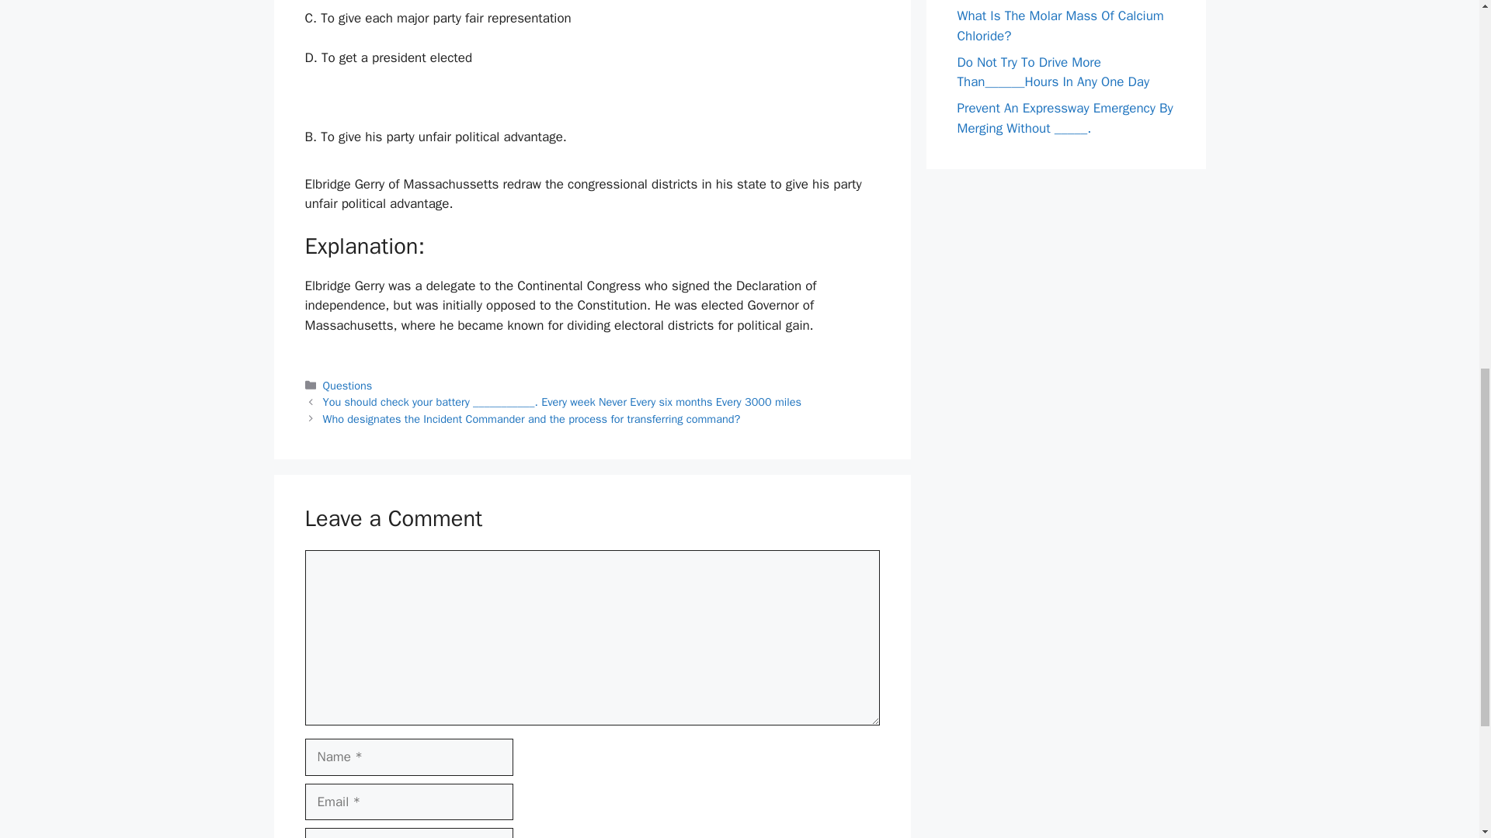 The width and height of the screenshot is (1491, 838). Describe the element at coordinates (1059, 26) in the screenshot. I see `What Is The Molar Mass Of Calcium Chloride?` at that location.